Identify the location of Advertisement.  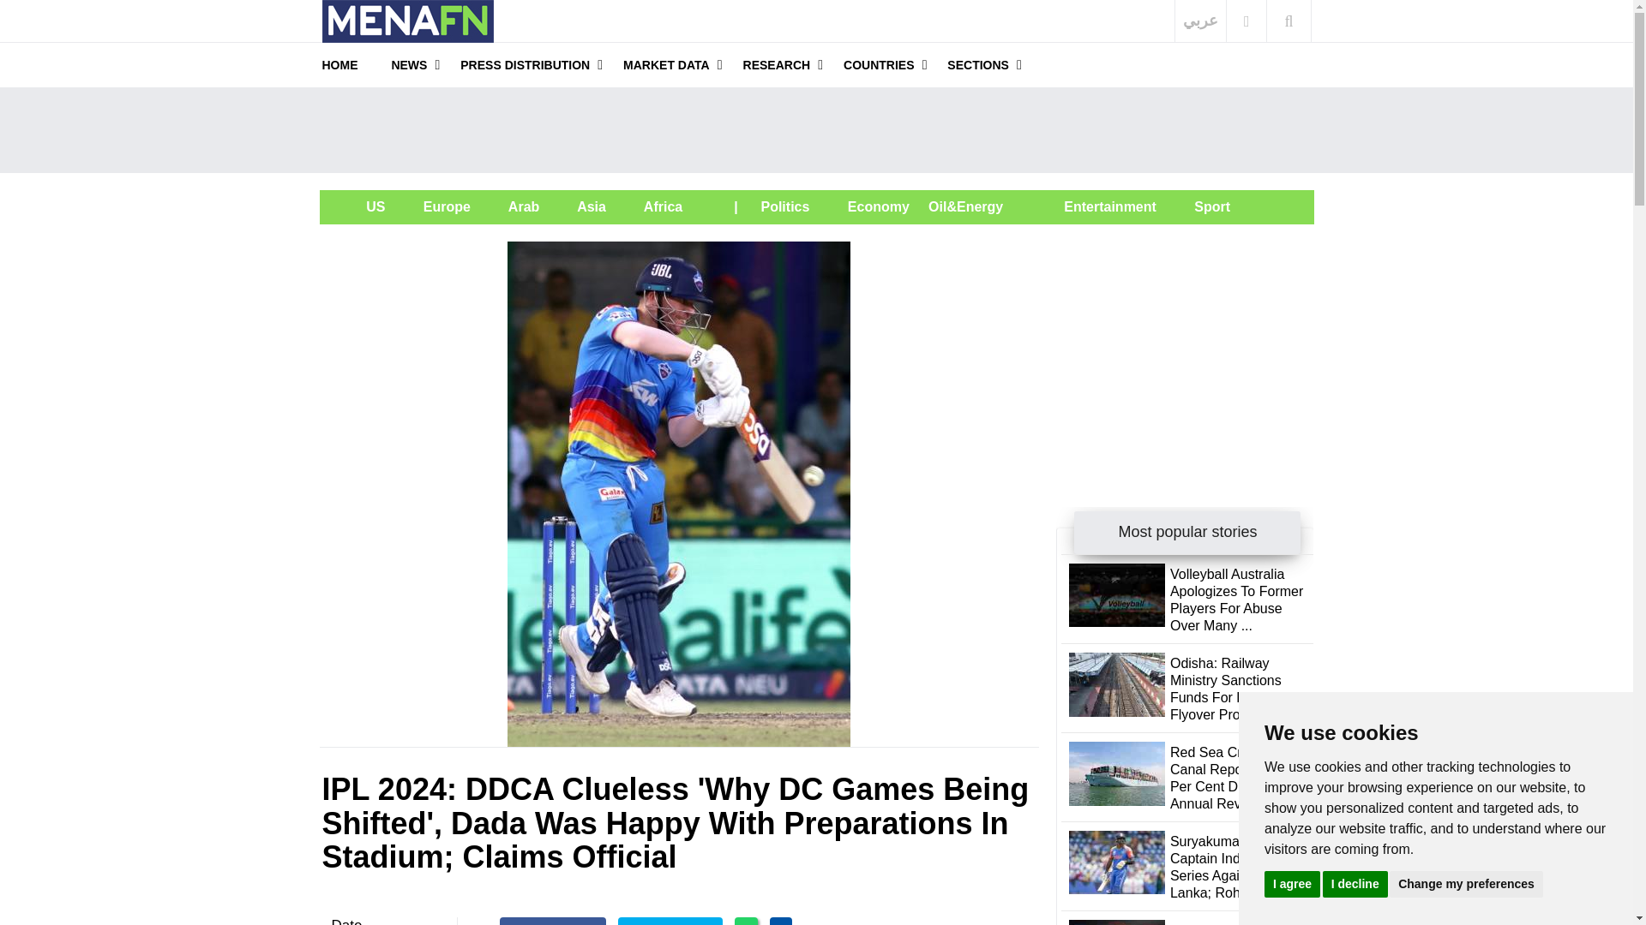
(815, 129).